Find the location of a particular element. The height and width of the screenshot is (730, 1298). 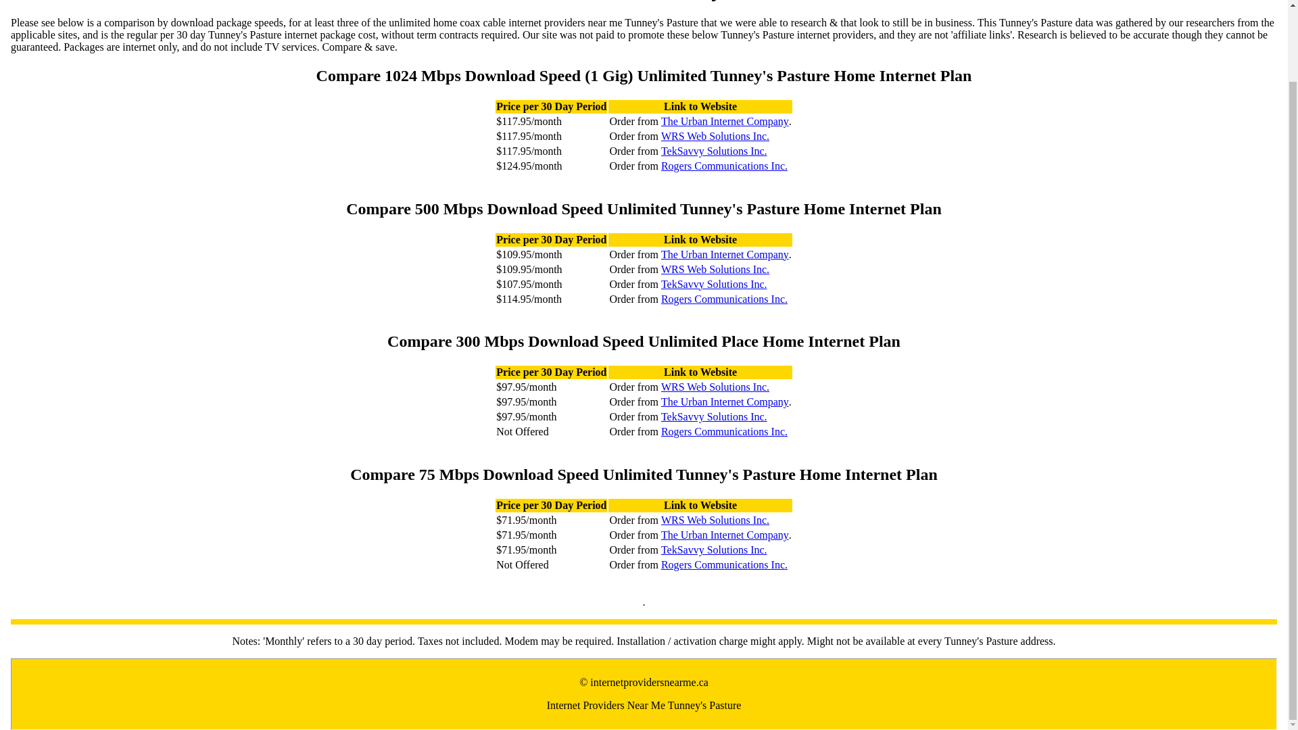

TekSavvy Solutions Inc. is located at coordinates (714, 284).